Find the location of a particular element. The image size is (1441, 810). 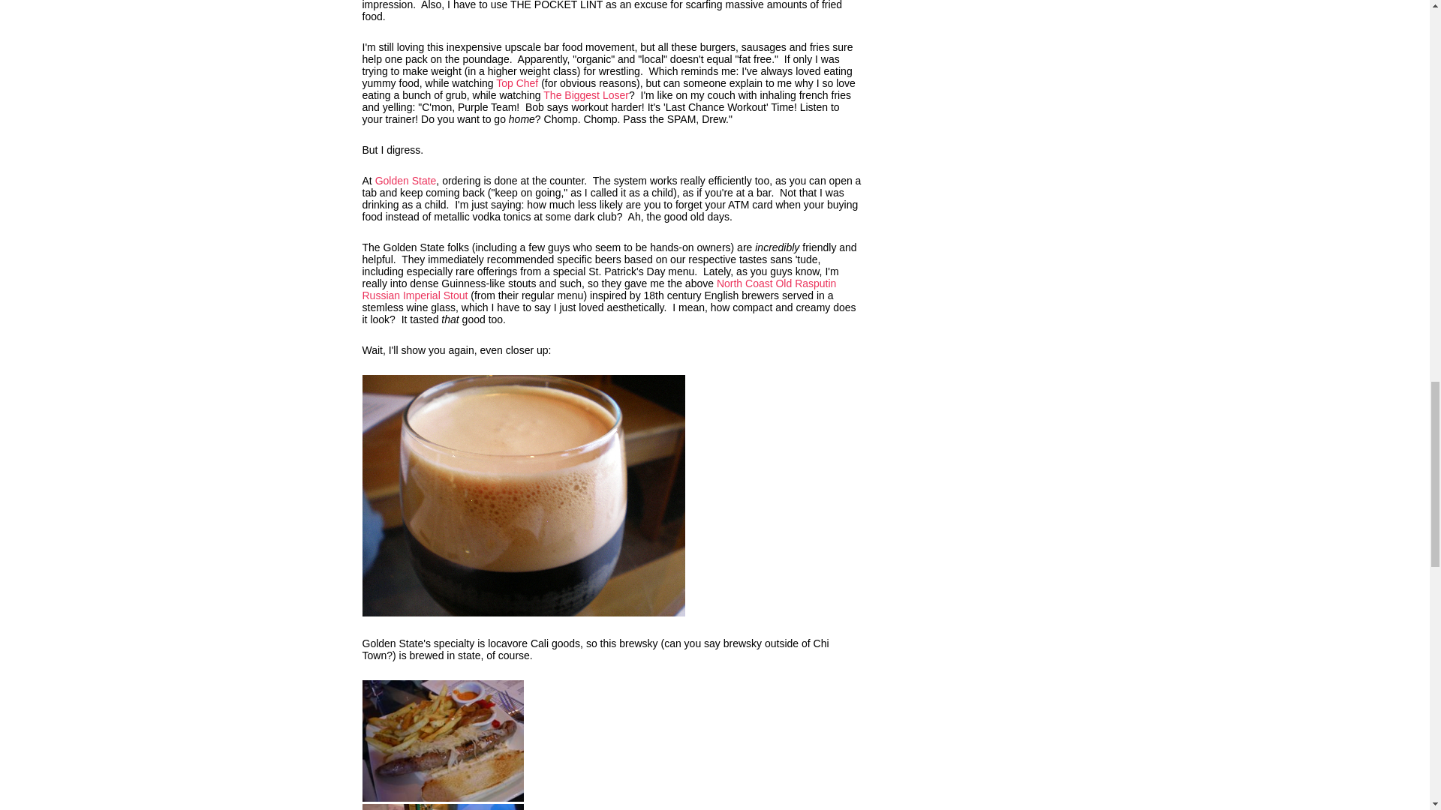

Golden State is located at coordinates (405, 181).